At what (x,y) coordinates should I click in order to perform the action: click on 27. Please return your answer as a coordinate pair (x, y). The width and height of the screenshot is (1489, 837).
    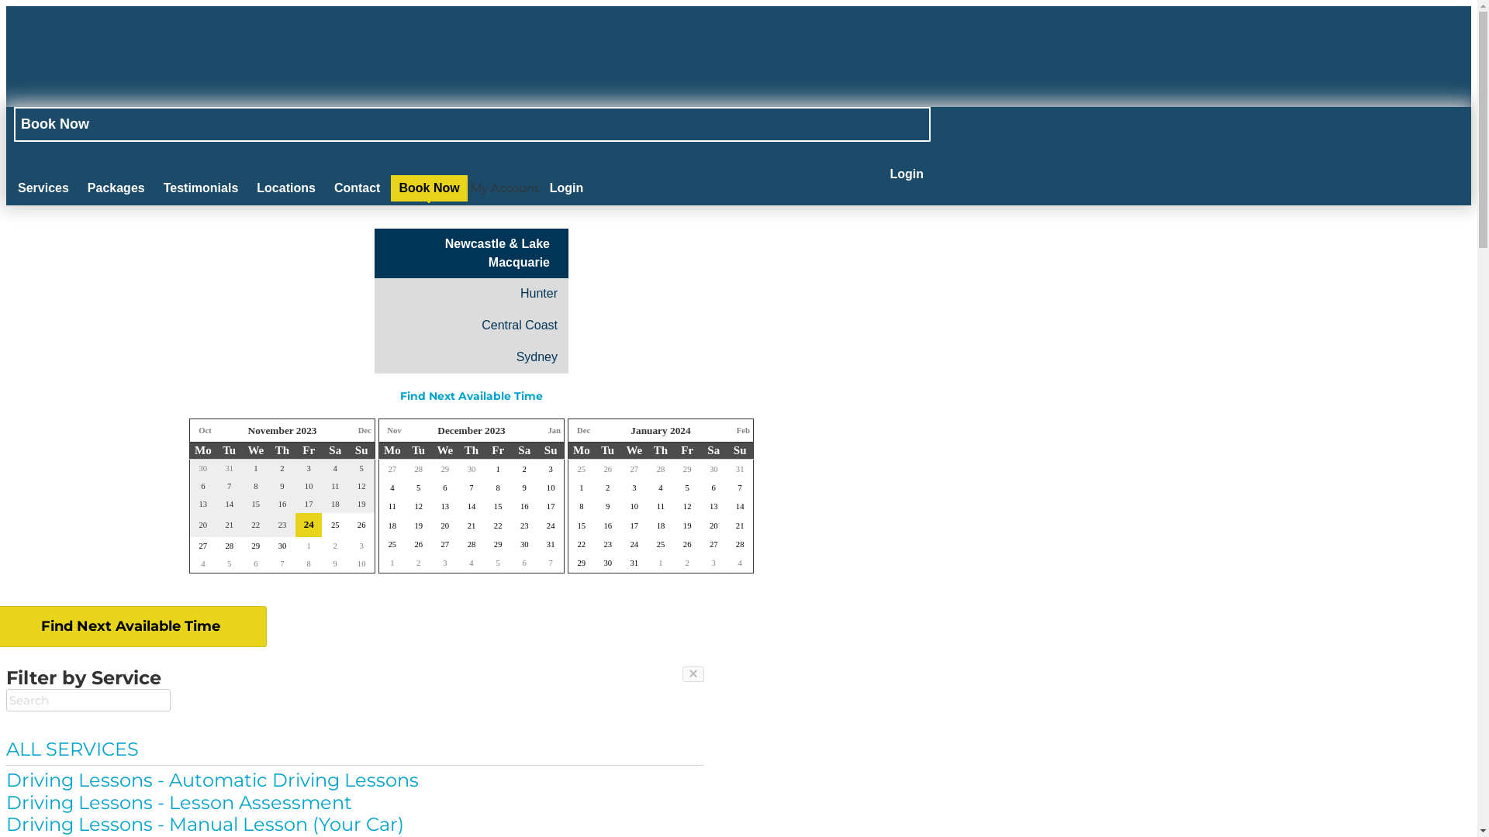
    Looking at the image, I should click on (634, 470).